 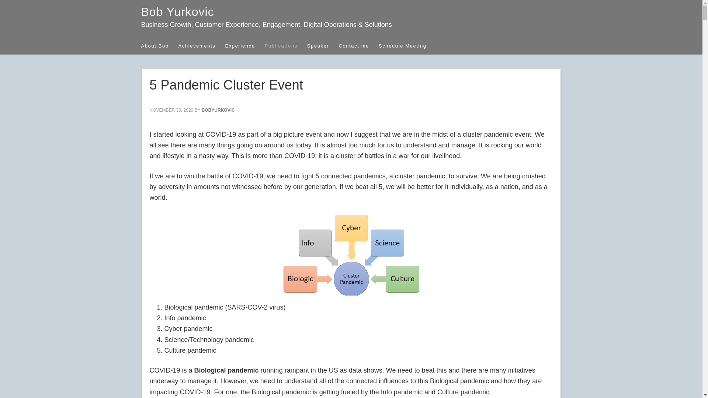 I want to click on Experience, so click(x=244, y=46).